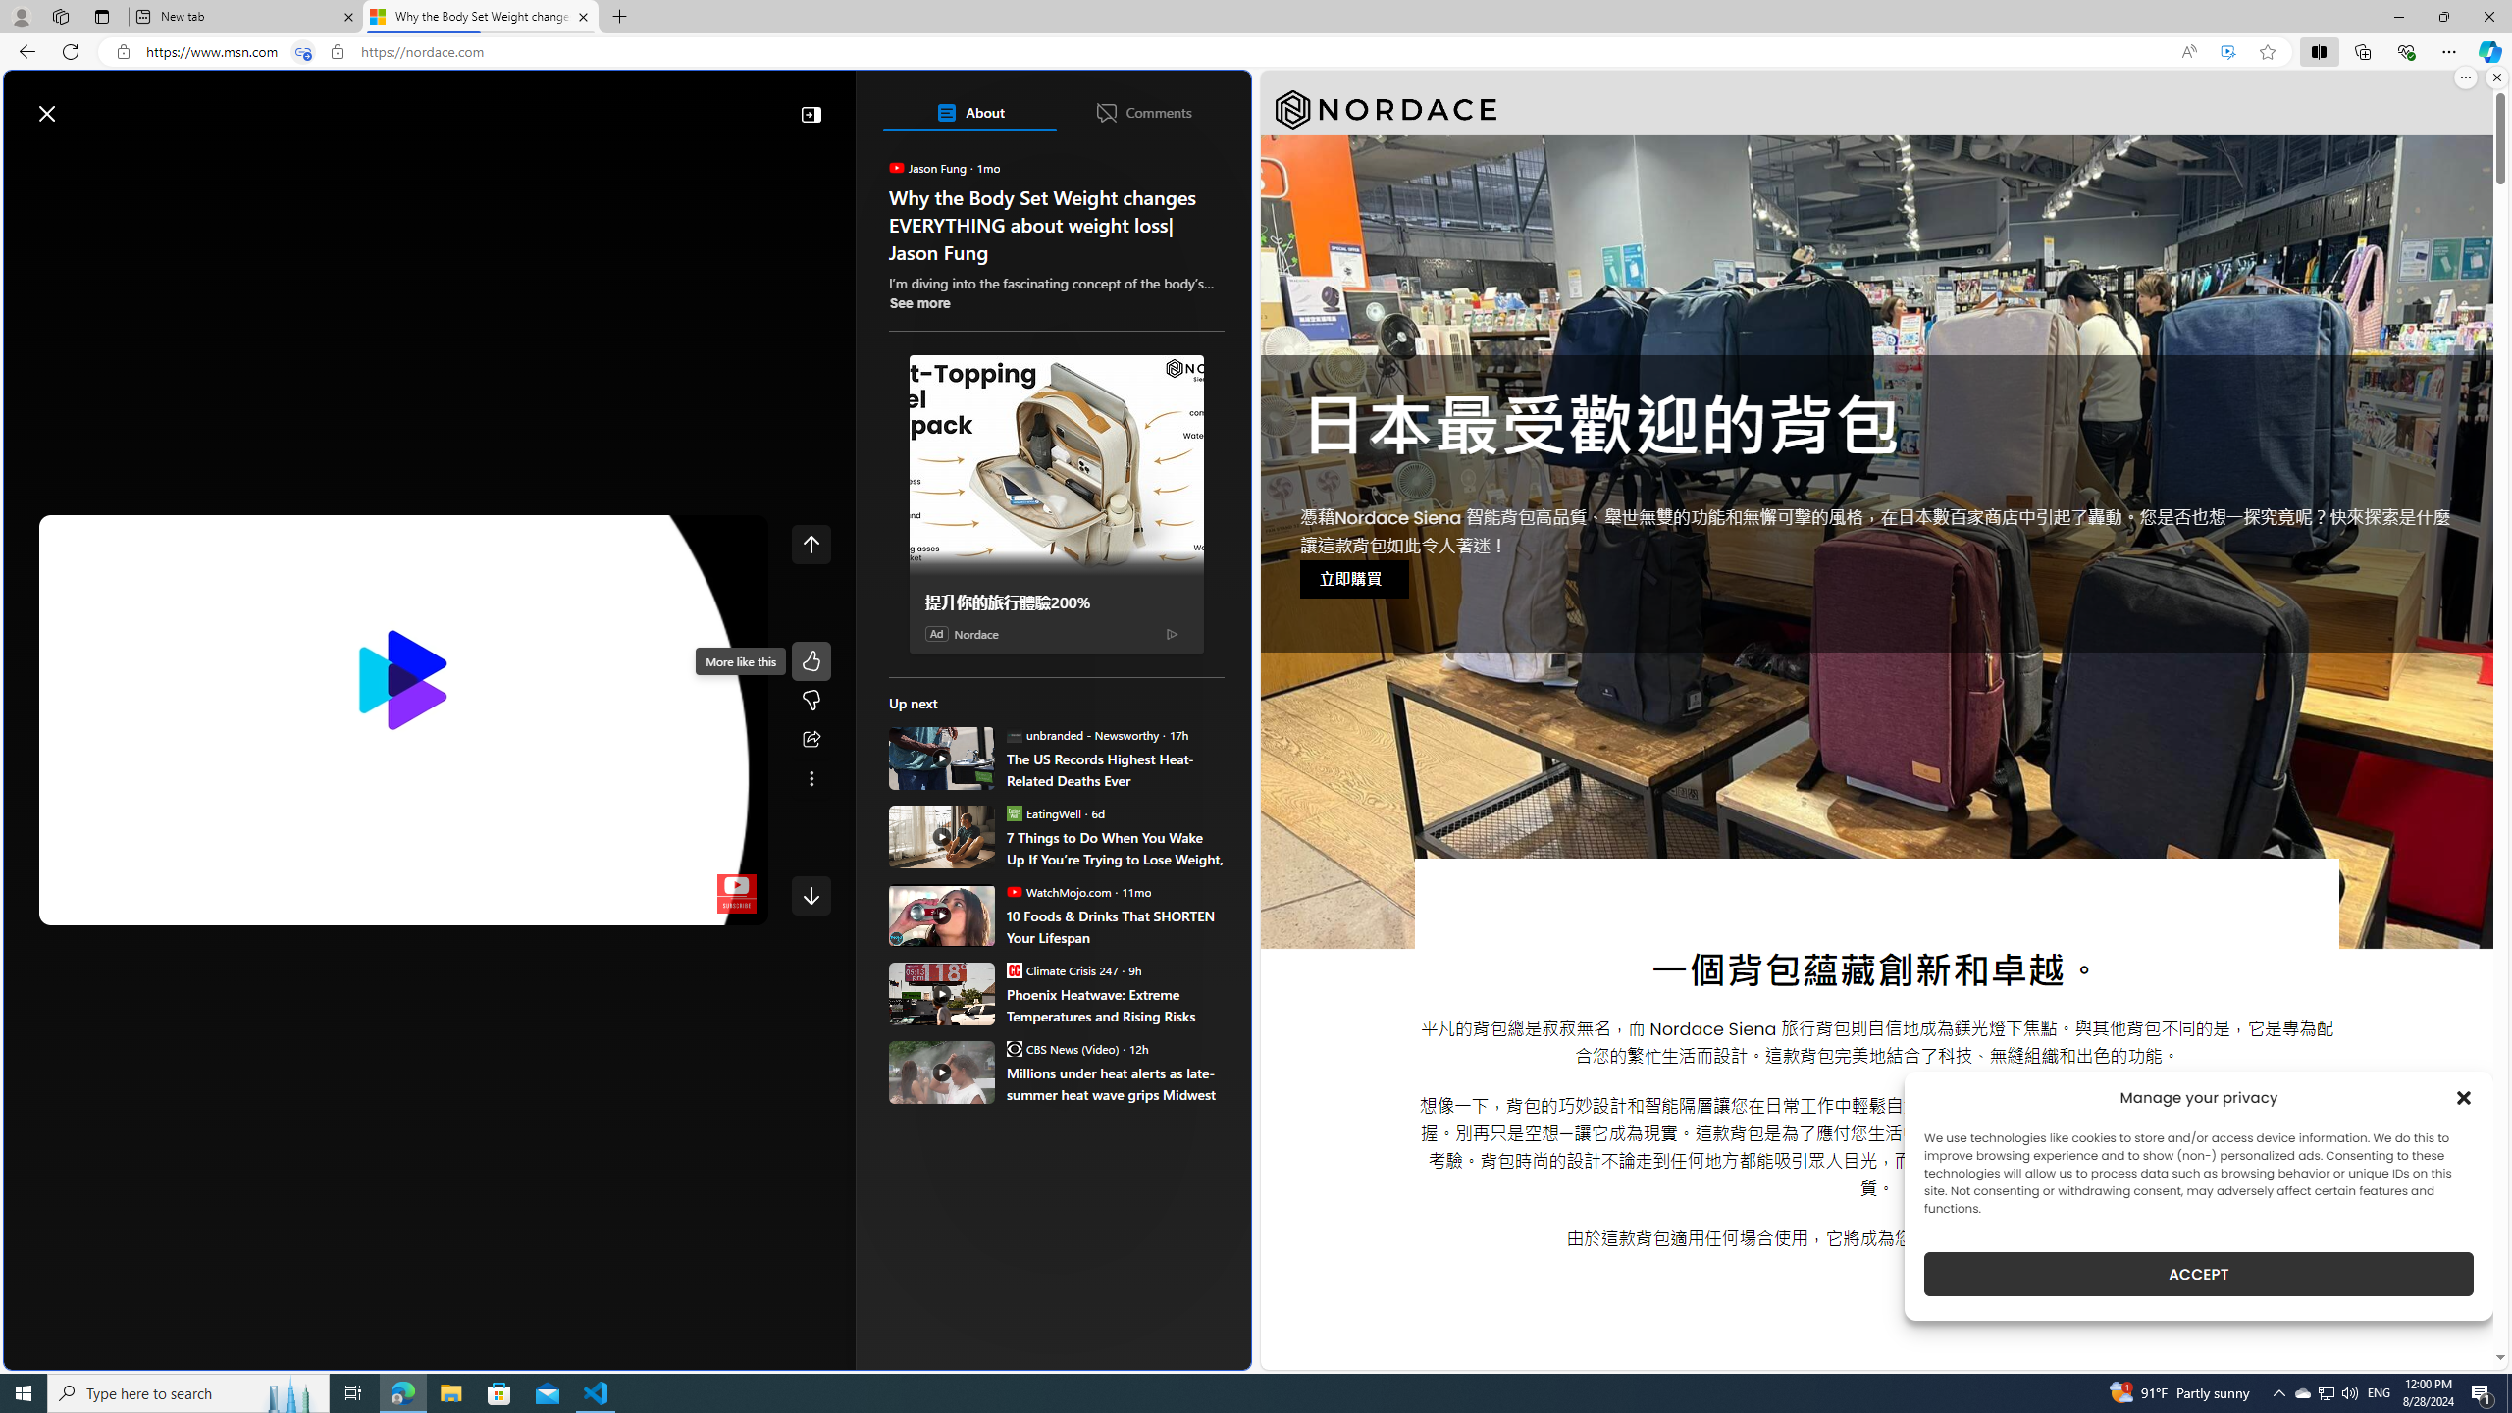 The width and height of the screenshot is (2512, 1413). I want to click on Watch, so click(252, 160).